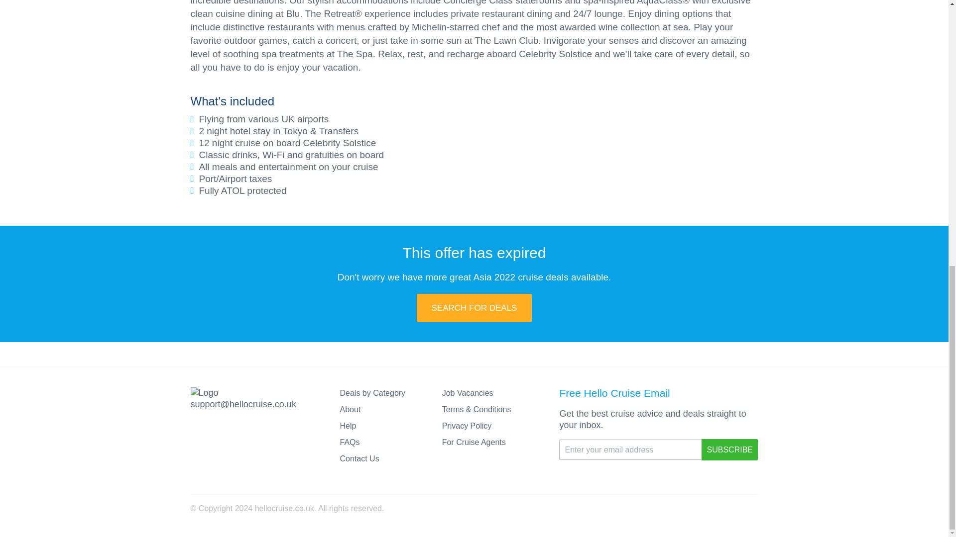 The width and height of the screenshot is (956, 537). I want to click on SEARCH FOR DEALS, so click(475, 308).